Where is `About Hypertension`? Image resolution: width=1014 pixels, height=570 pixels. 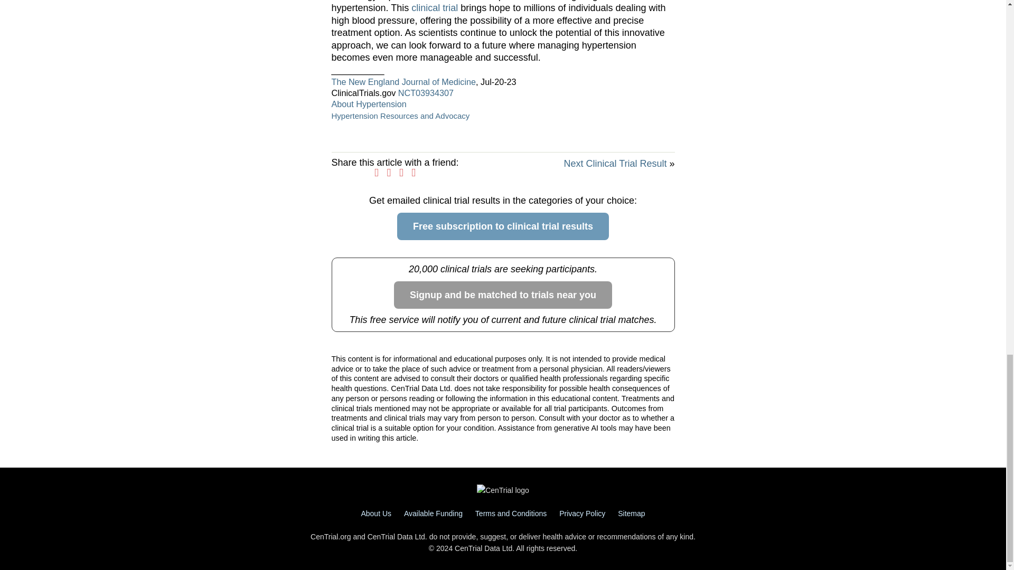
About Hypertension is located at coordinates (369, 103).